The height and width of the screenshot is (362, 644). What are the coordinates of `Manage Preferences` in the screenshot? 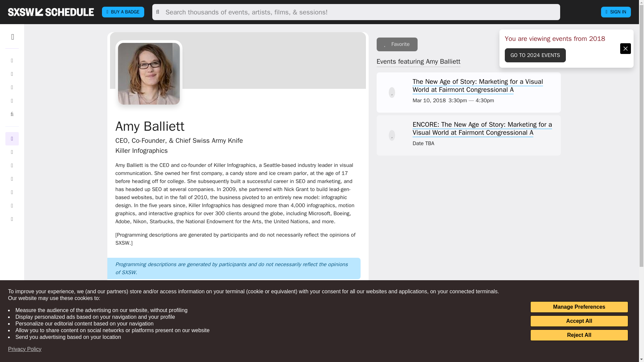 It's located at (579, 307).